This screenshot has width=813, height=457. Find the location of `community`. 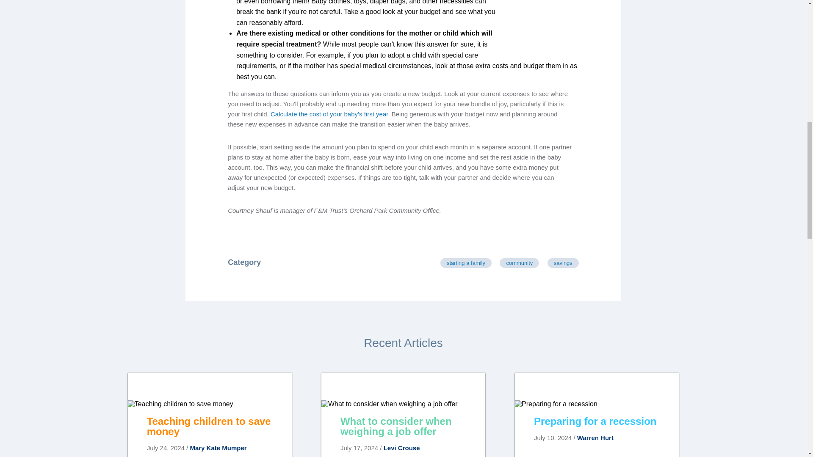

community is located at coordinates (519, 263).